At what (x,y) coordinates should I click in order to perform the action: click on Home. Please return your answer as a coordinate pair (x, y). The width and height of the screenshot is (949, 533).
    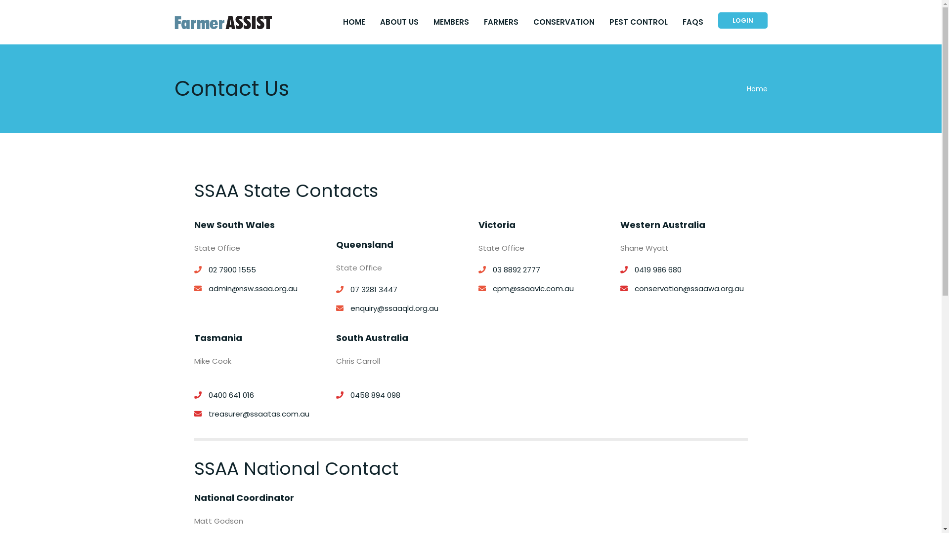
    Looking at the image, I should click on (757, 89).